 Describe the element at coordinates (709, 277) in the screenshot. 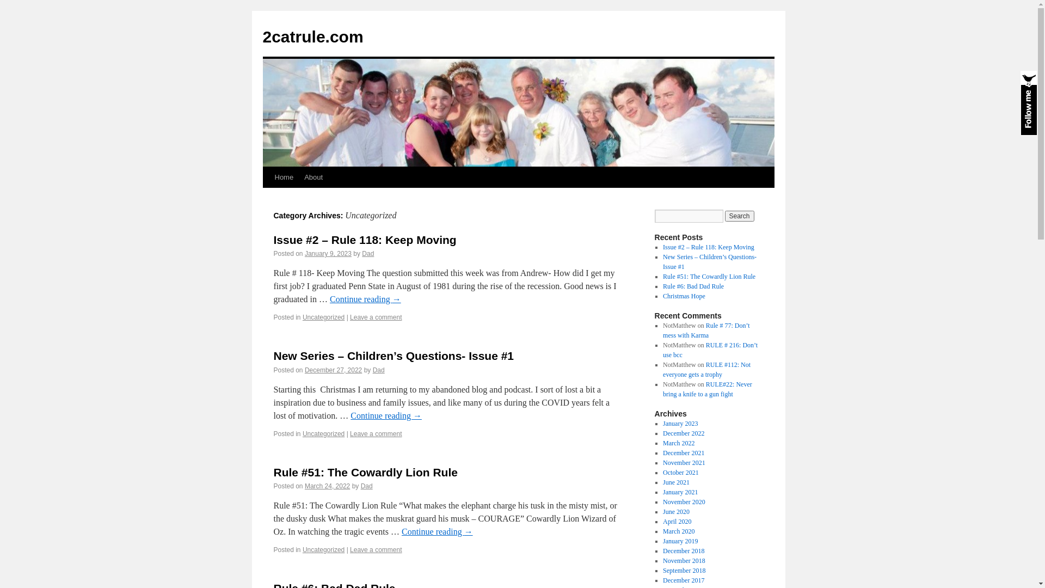

I see `Rule #51: The Cowardly Lion Rule` at that location.